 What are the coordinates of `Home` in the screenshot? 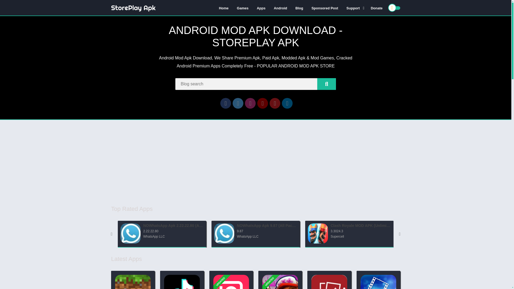 It's located at (224, 8).